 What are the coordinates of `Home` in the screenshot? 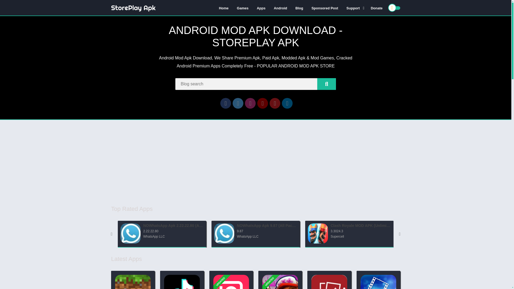 It's located at (224, 8).